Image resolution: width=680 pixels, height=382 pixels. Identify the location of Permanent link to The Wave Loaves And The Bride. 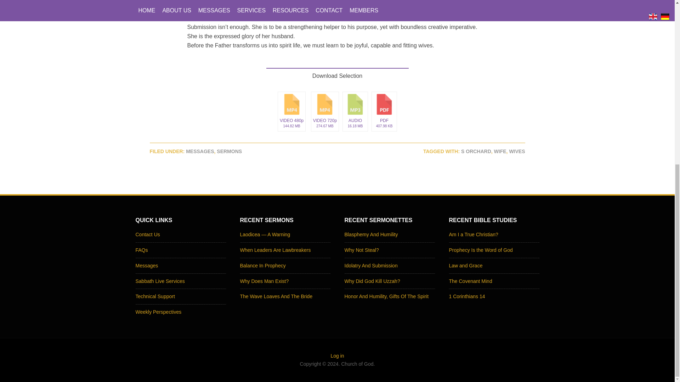
(276, 296).